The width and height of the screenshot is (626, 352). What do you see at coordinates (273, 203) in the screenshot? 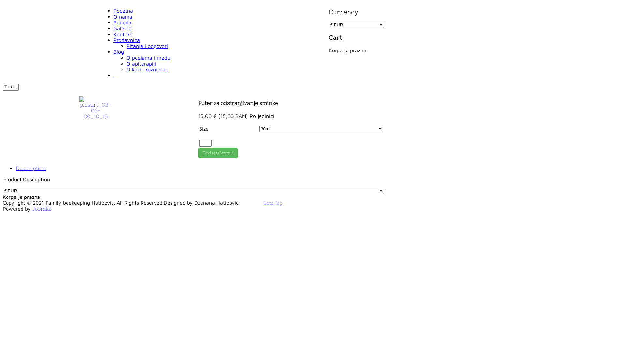
I see `Goto Top` at bounding box center [273, 203].